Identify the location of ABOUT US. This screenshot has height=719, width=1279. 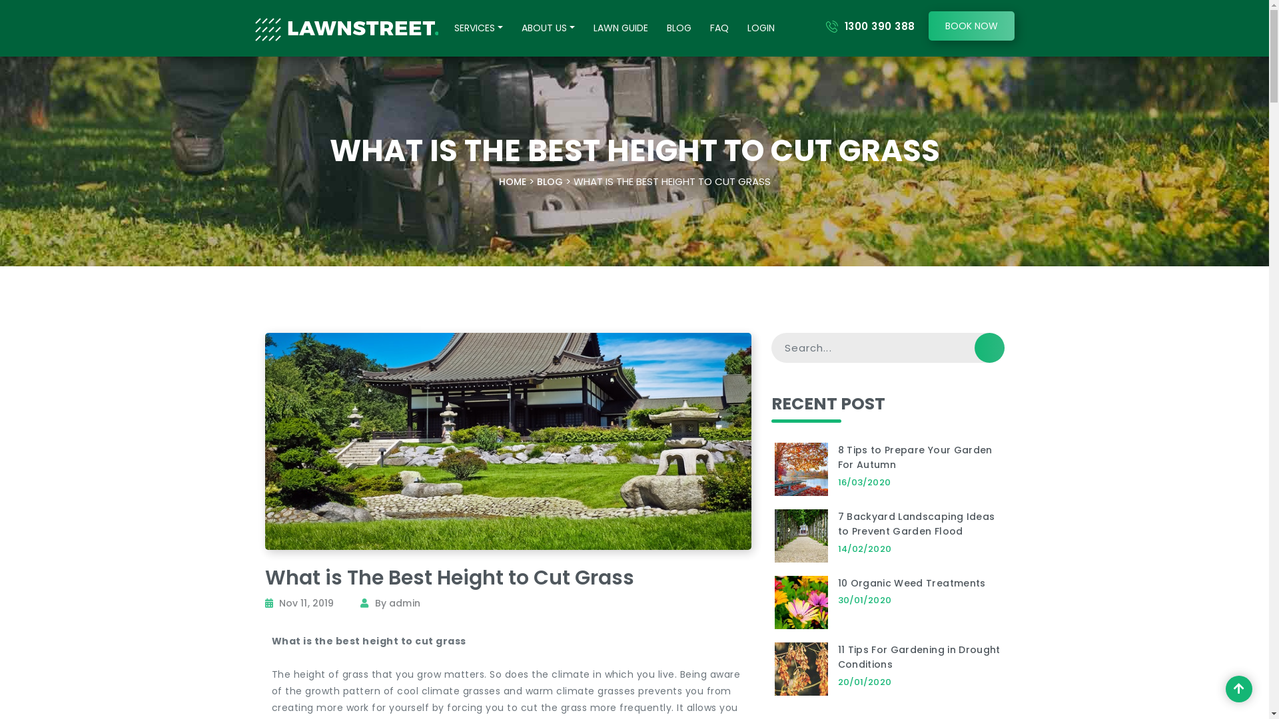
(548, 31).